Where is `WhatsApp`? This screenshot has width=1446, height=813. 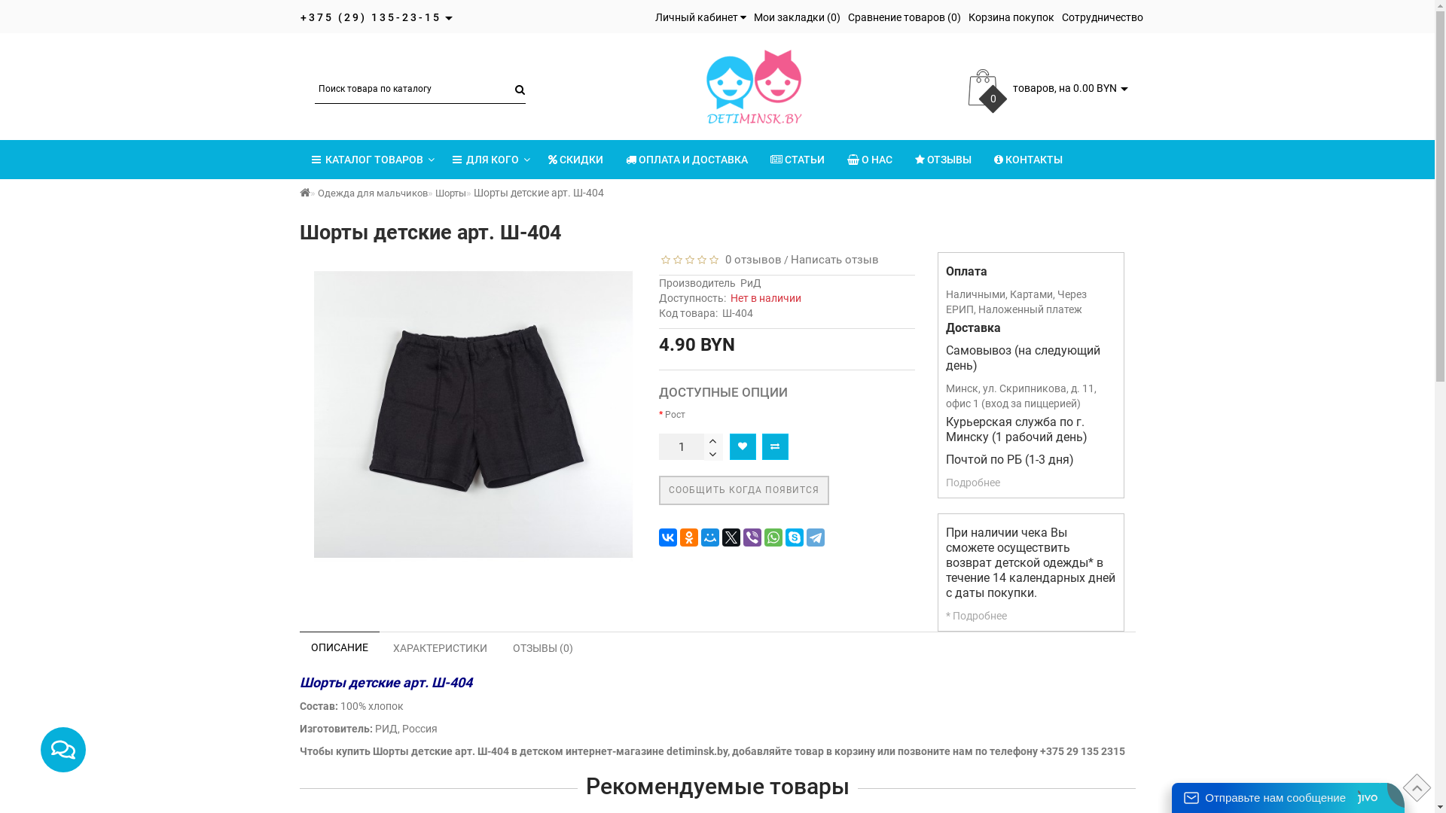 WhatsApp is located at coordinates (773, 537).